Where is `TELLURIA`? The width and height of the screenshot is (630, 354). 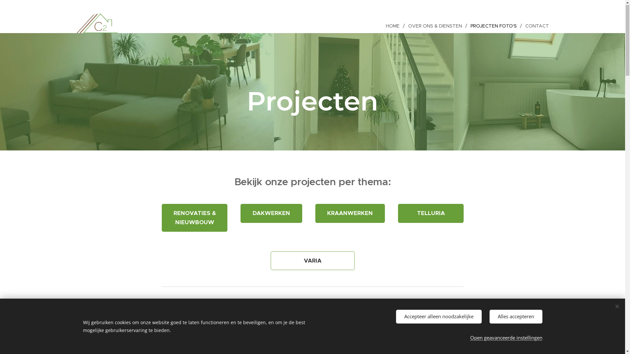 TELLURIA is located at coordinates (430, 214).